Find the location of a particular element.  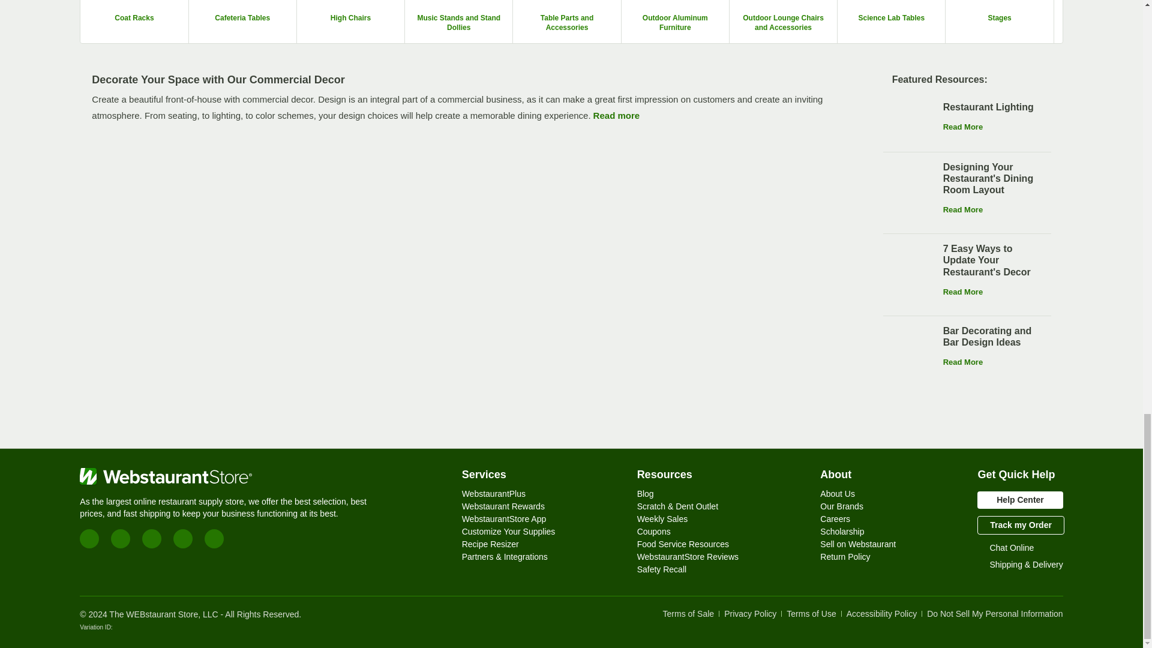

Stages is located at coordinates (1000, 22).